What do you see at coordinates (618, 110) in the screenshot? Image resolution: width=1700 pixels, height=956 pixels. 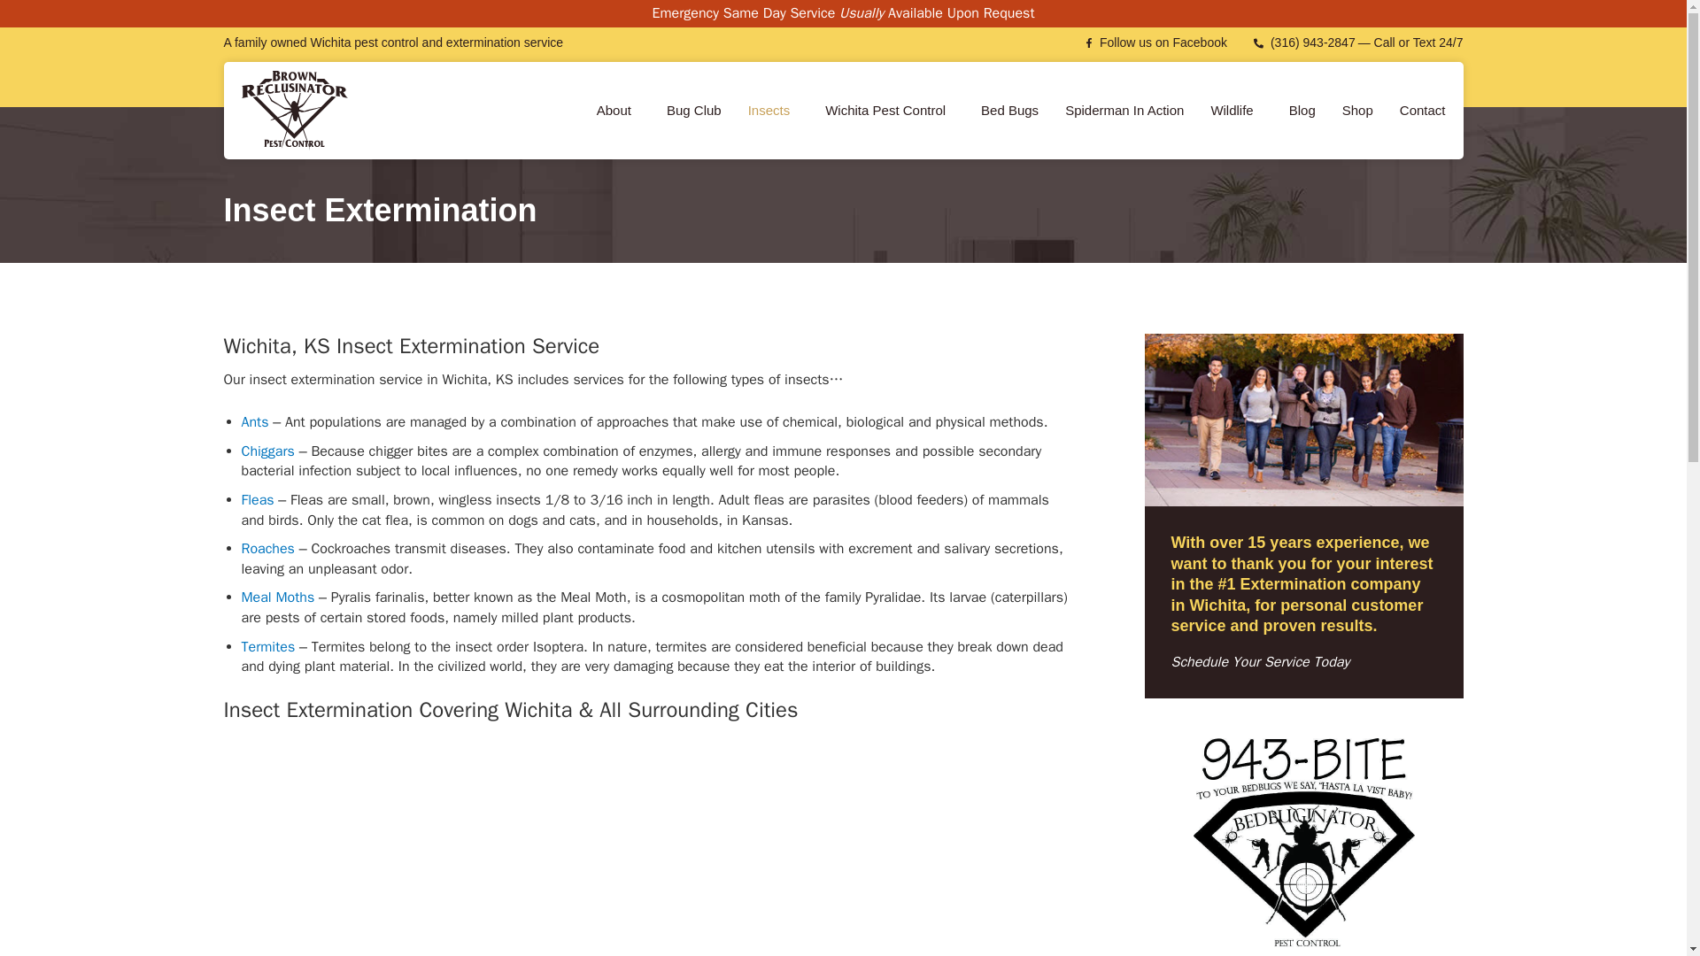 I see `About` at bounding box center [618, 110].